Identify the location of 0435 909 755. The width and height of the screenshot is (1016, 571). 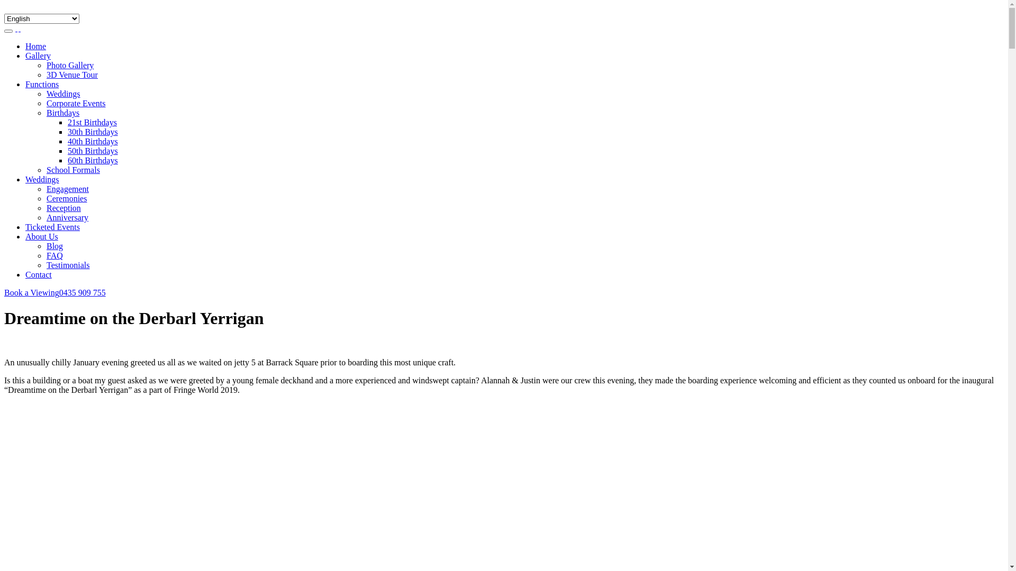
(83, 293).